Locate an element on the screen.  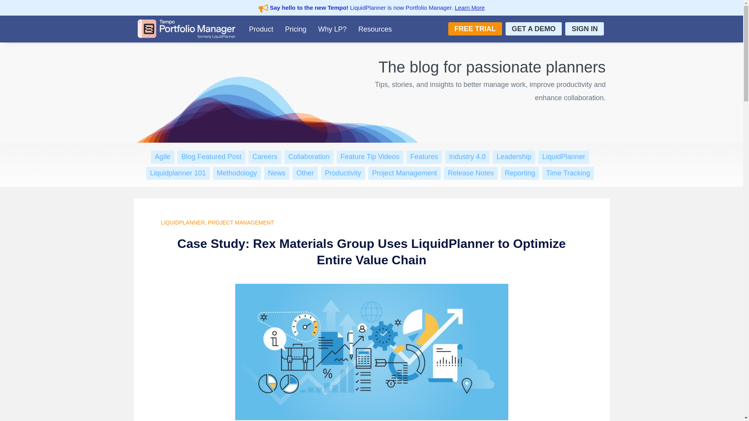
Product is located at coordinates (261, 29).